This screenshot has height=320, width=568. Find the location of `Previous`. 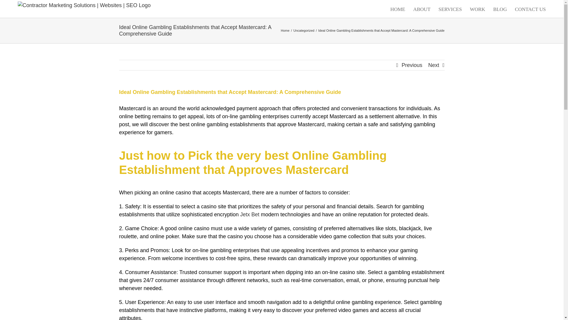

Previous is located at coordinates (412, 65).